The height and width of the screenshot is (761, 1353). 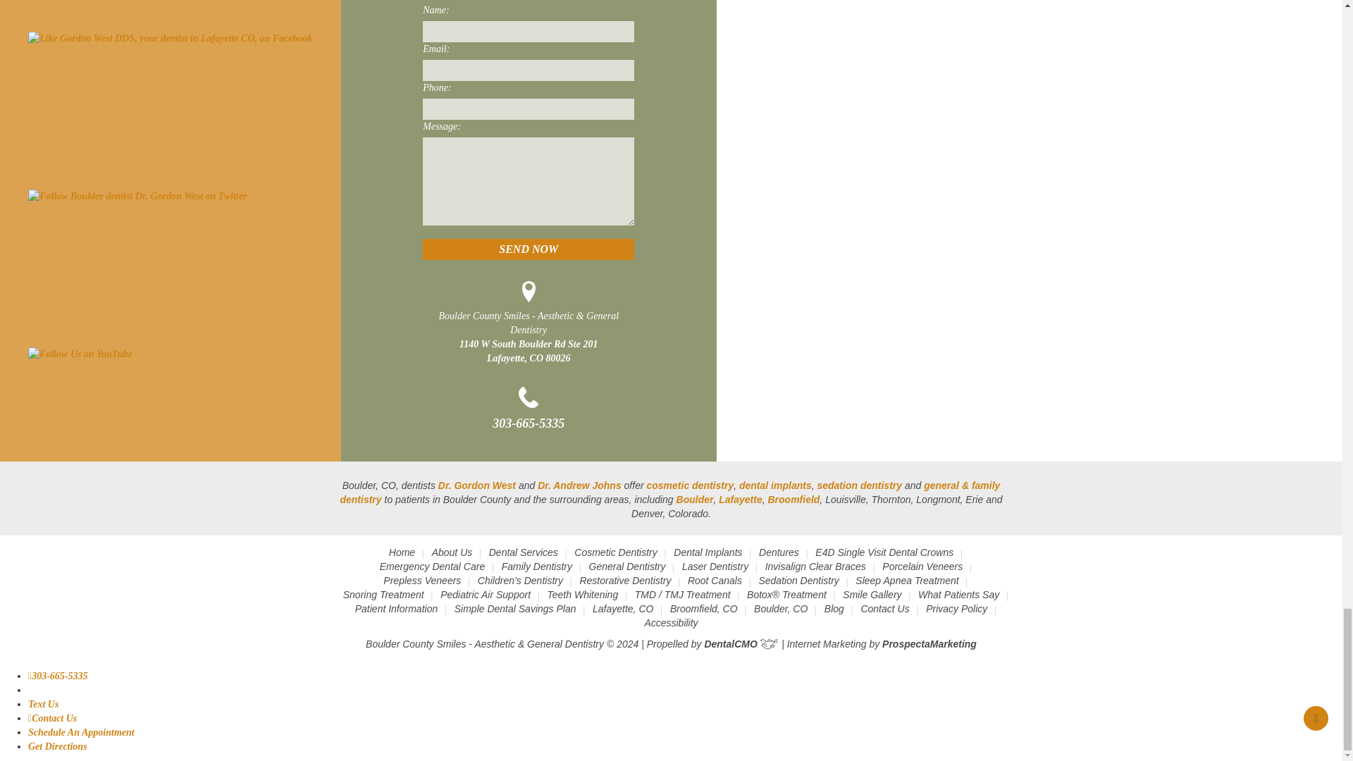 What do you see at coordinates (80, 354) in the screenshot?
I see `Follow Us on YouTube` at bounding box center [80, 354].